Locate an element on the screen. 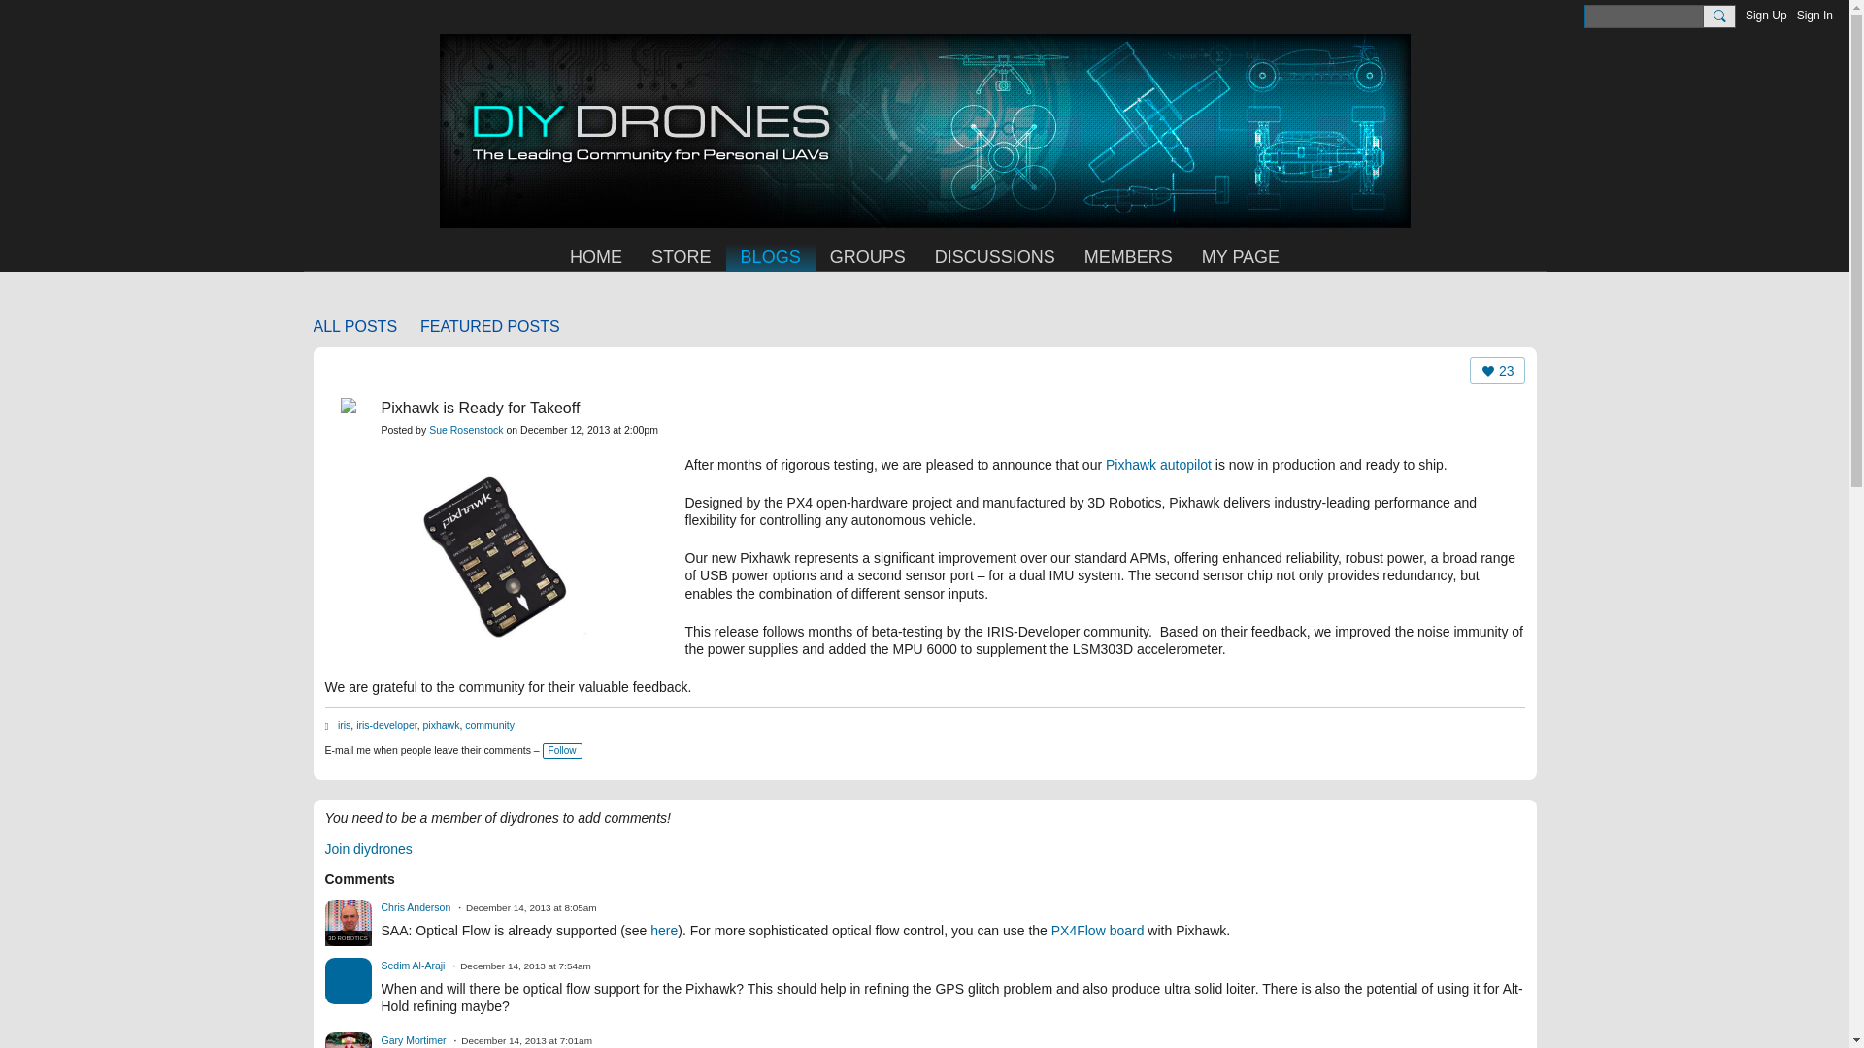  HOME is located at coordinates (596, 256).